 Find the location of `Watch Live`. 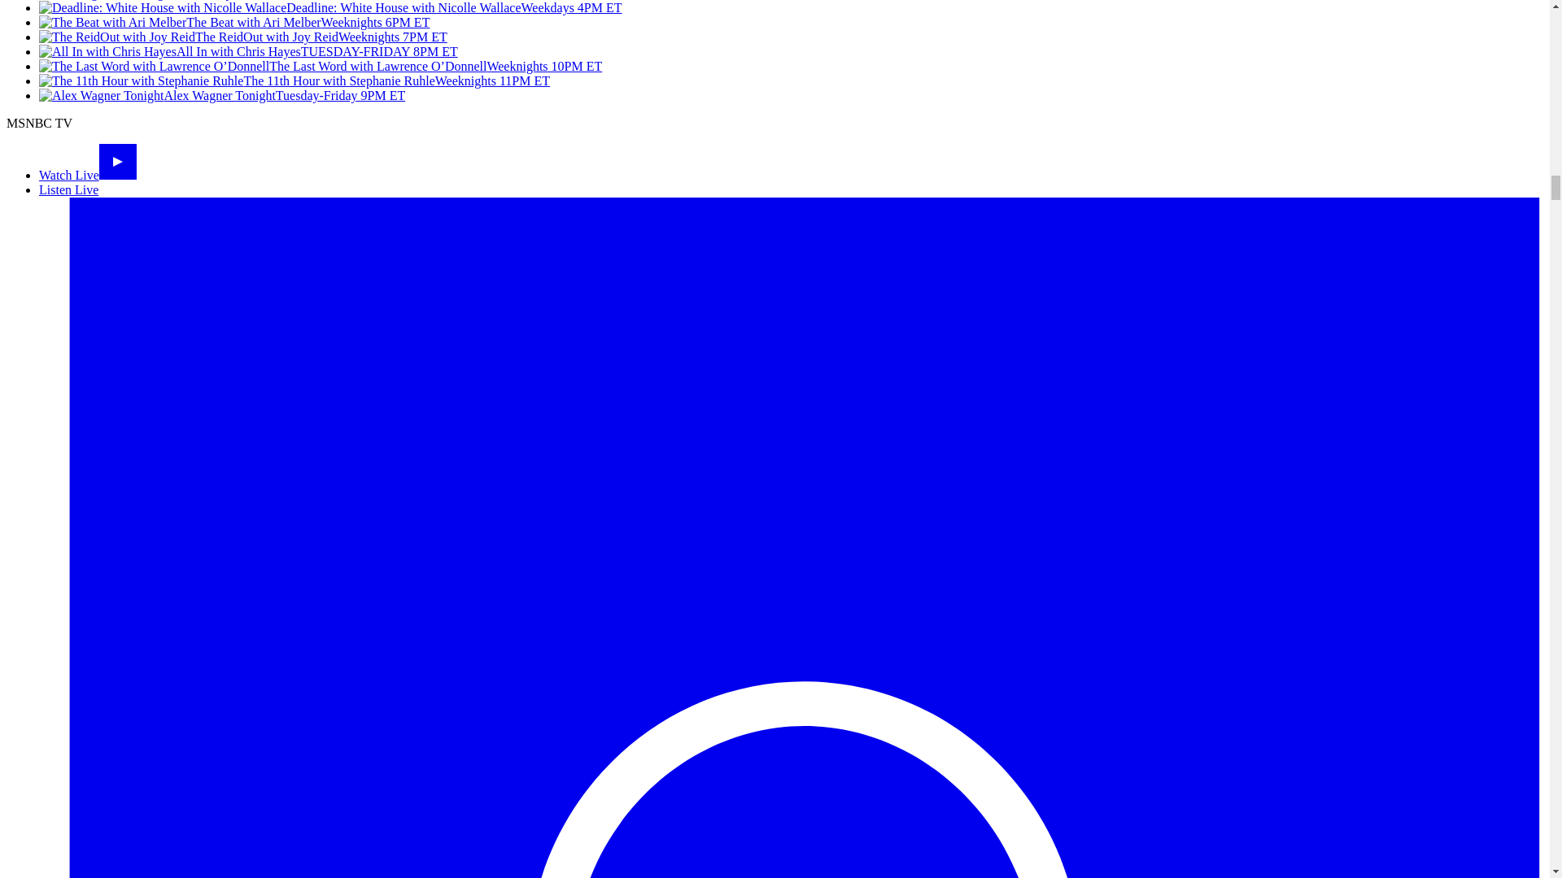

Watch Live is located at coordinates (88, 175).